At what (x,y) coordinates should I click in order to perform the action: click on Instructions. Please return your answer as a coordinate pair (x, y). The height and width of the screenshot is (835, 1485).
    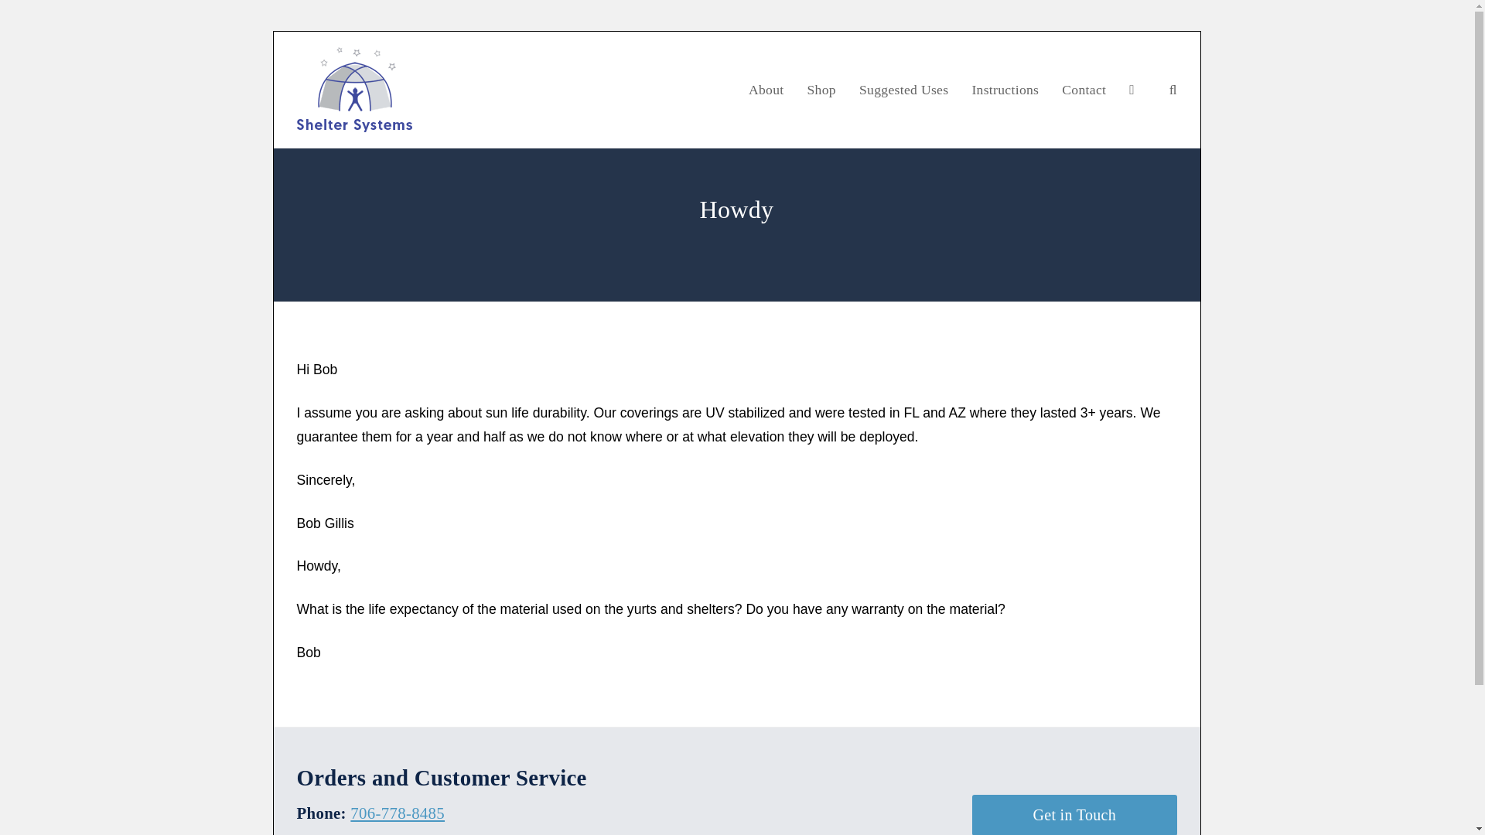
    Looking at the image, I should click on (1004, 90).